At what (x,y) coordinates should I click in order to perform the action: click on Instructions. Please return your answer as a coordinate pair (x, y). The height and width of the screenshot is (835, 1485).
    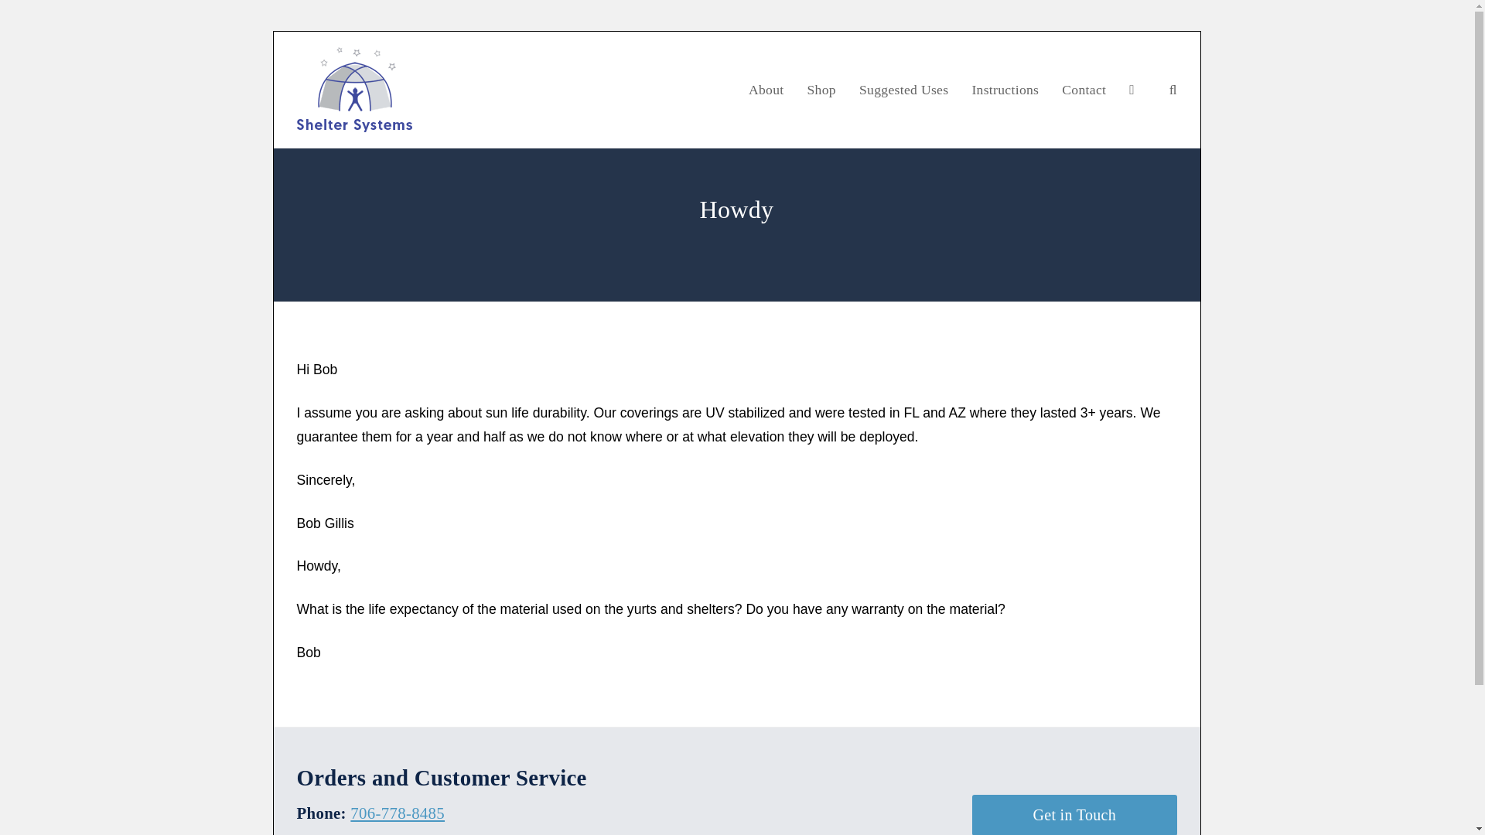
    Looking at the image, I should click on (1004, 90).